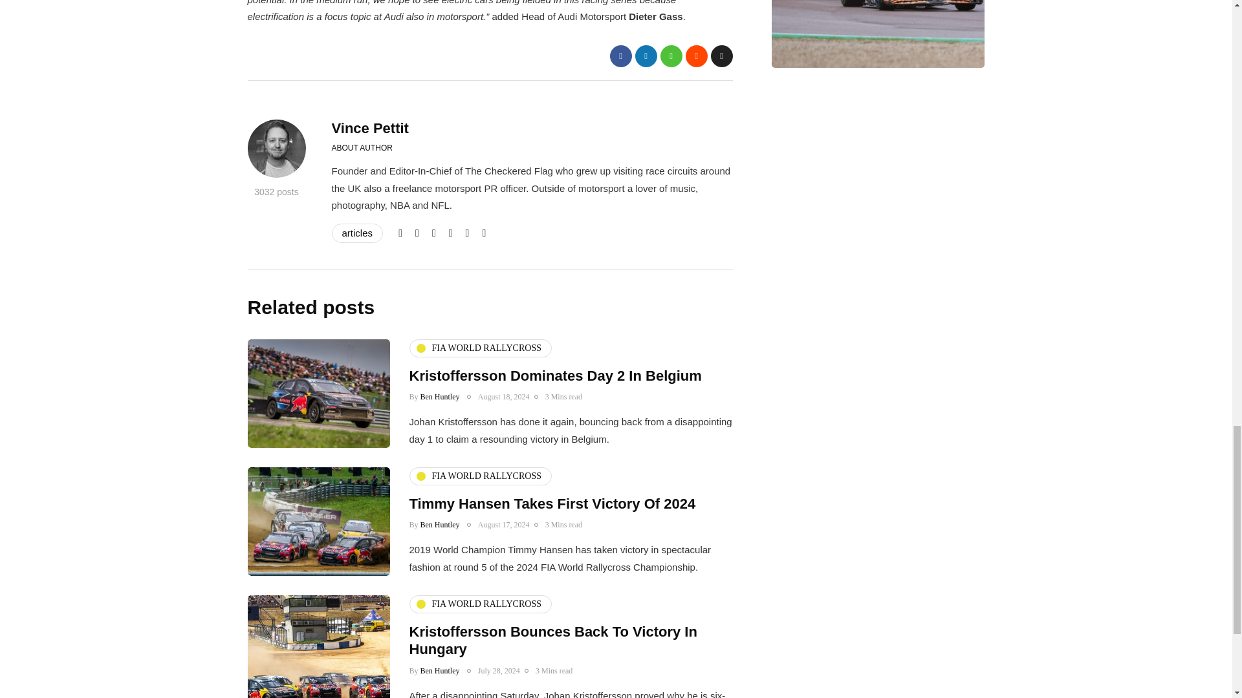 The image size is (1242, 698). I want to click on Share with Facebook, so click(620, 56).